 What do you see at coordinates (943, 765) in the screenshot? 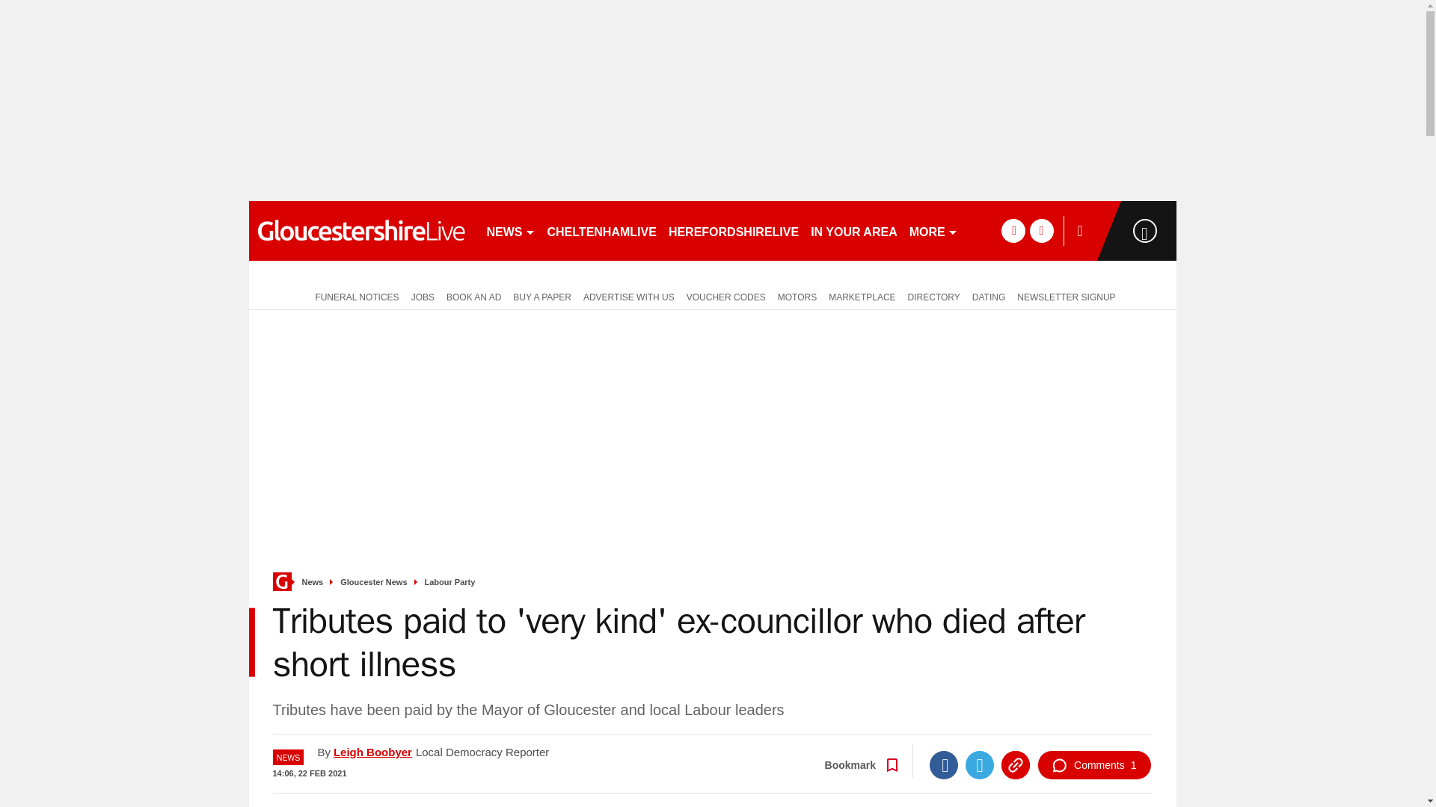
I see `Facebook` at bounding box center [943, 765].